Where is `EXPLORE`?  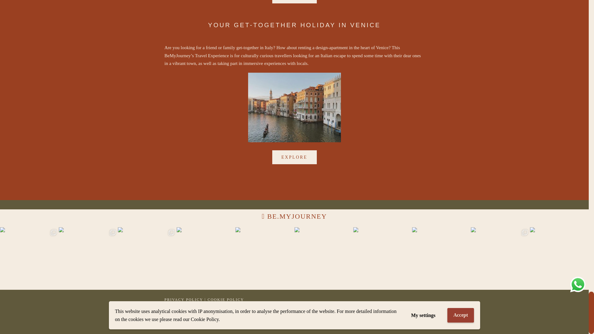 EXPLORE is located at coordinates (294, 157).